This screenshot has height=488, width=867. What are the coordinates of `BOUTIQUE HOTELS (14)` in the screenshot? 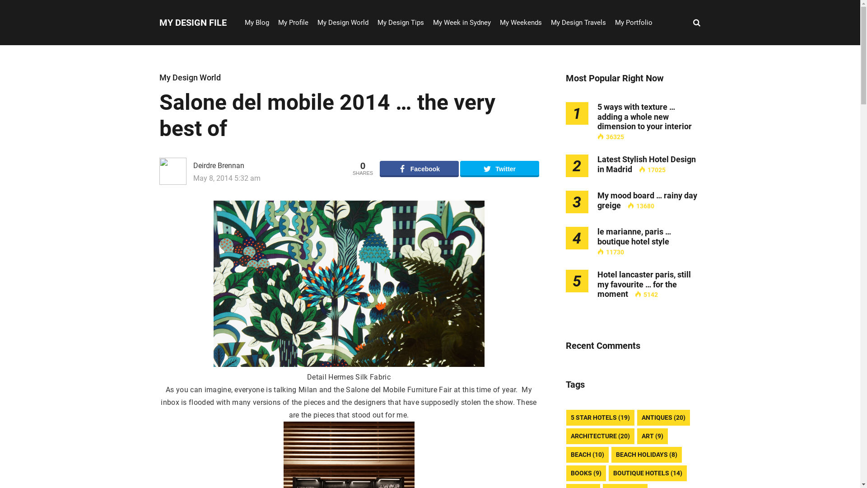 It's located at (648, 474).